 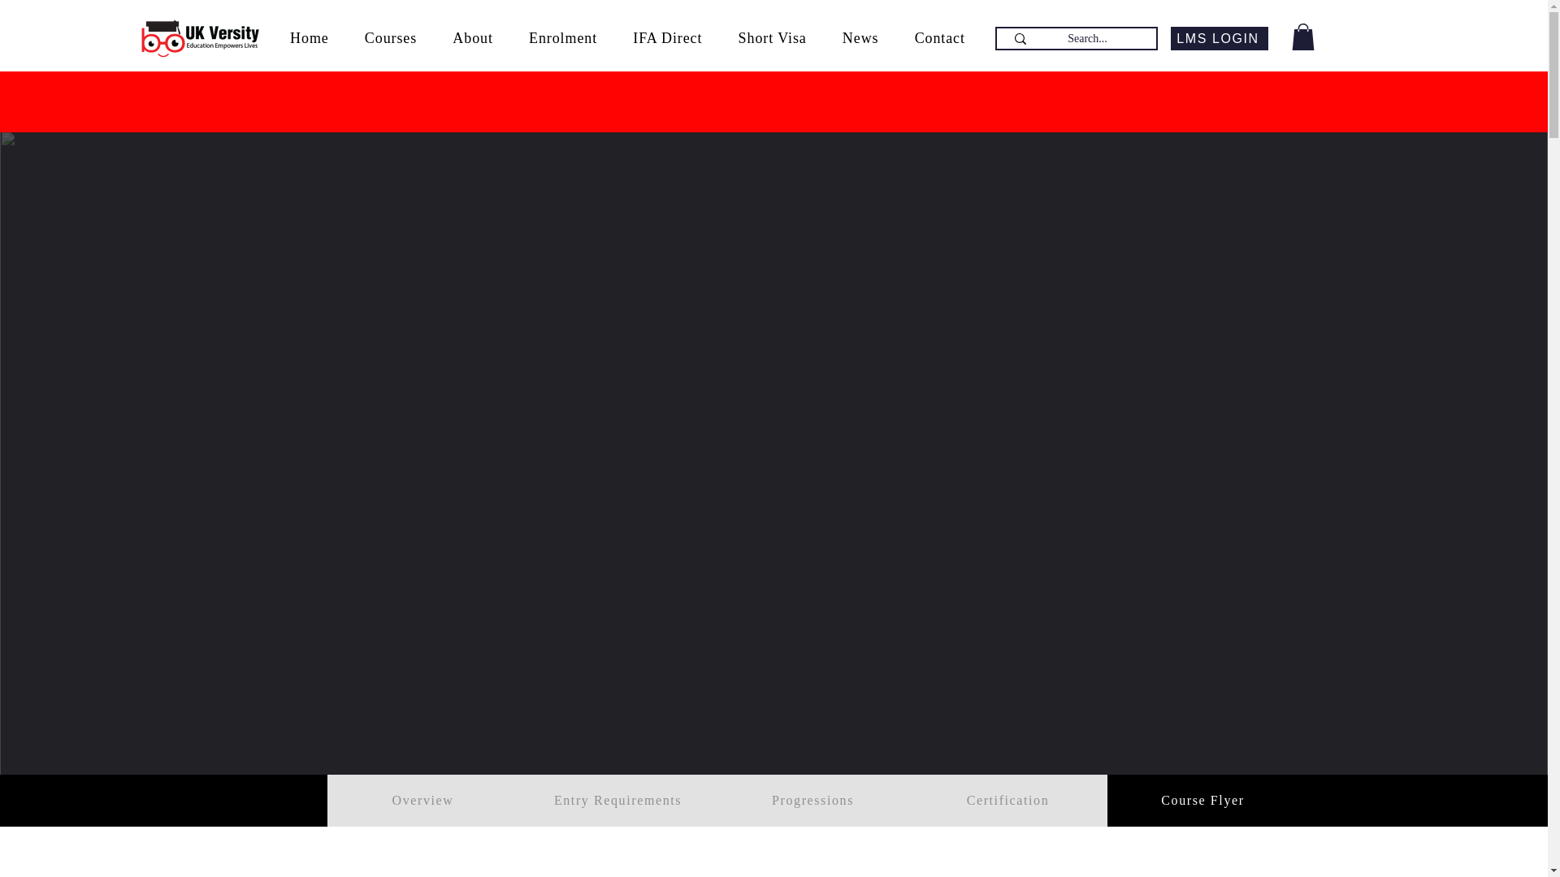 What do you see at coordinates (562, 39) in the screenshot?
I see `Enrolment` at bounding box center [562, 39].